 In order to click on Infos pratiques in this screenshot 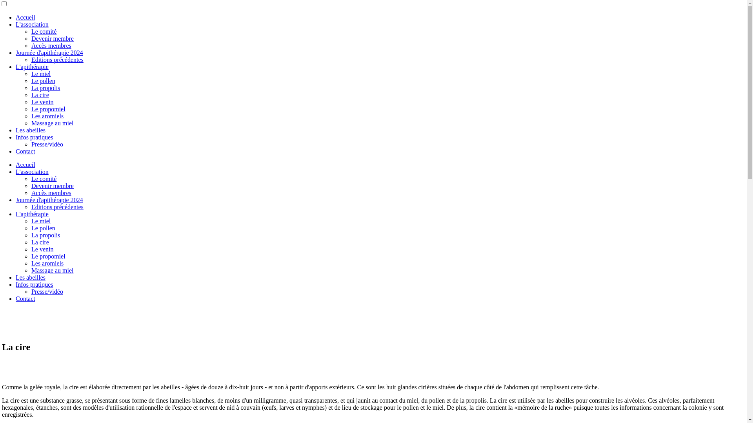, I will do `click(35, 137)`.